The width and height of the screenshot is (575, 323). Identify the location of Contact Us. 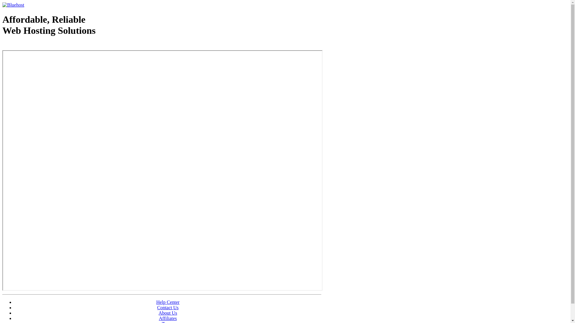
(168, 307).